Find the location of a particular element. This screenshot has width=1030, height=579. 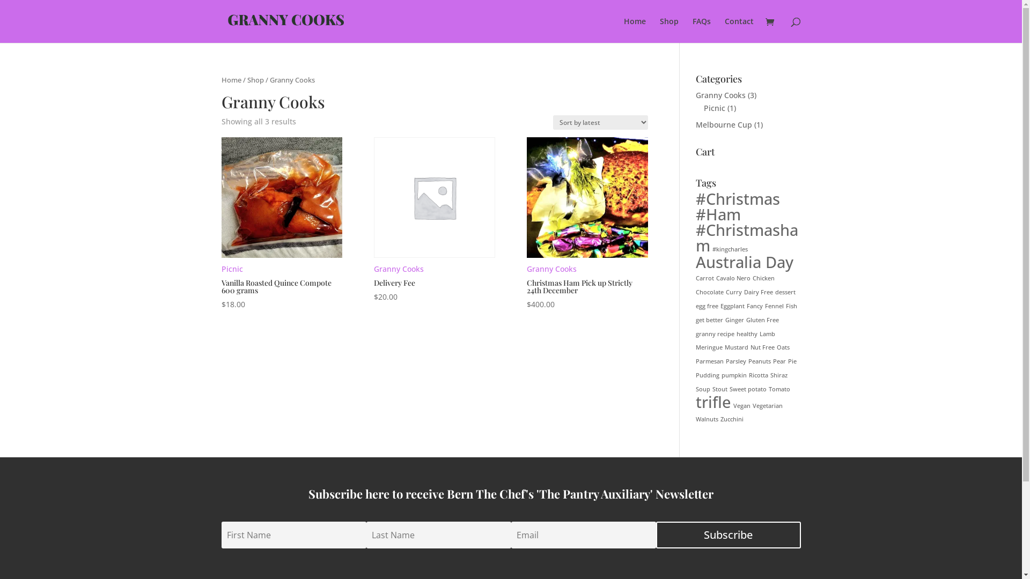

Shiraz is located at coordinates (779, 375).